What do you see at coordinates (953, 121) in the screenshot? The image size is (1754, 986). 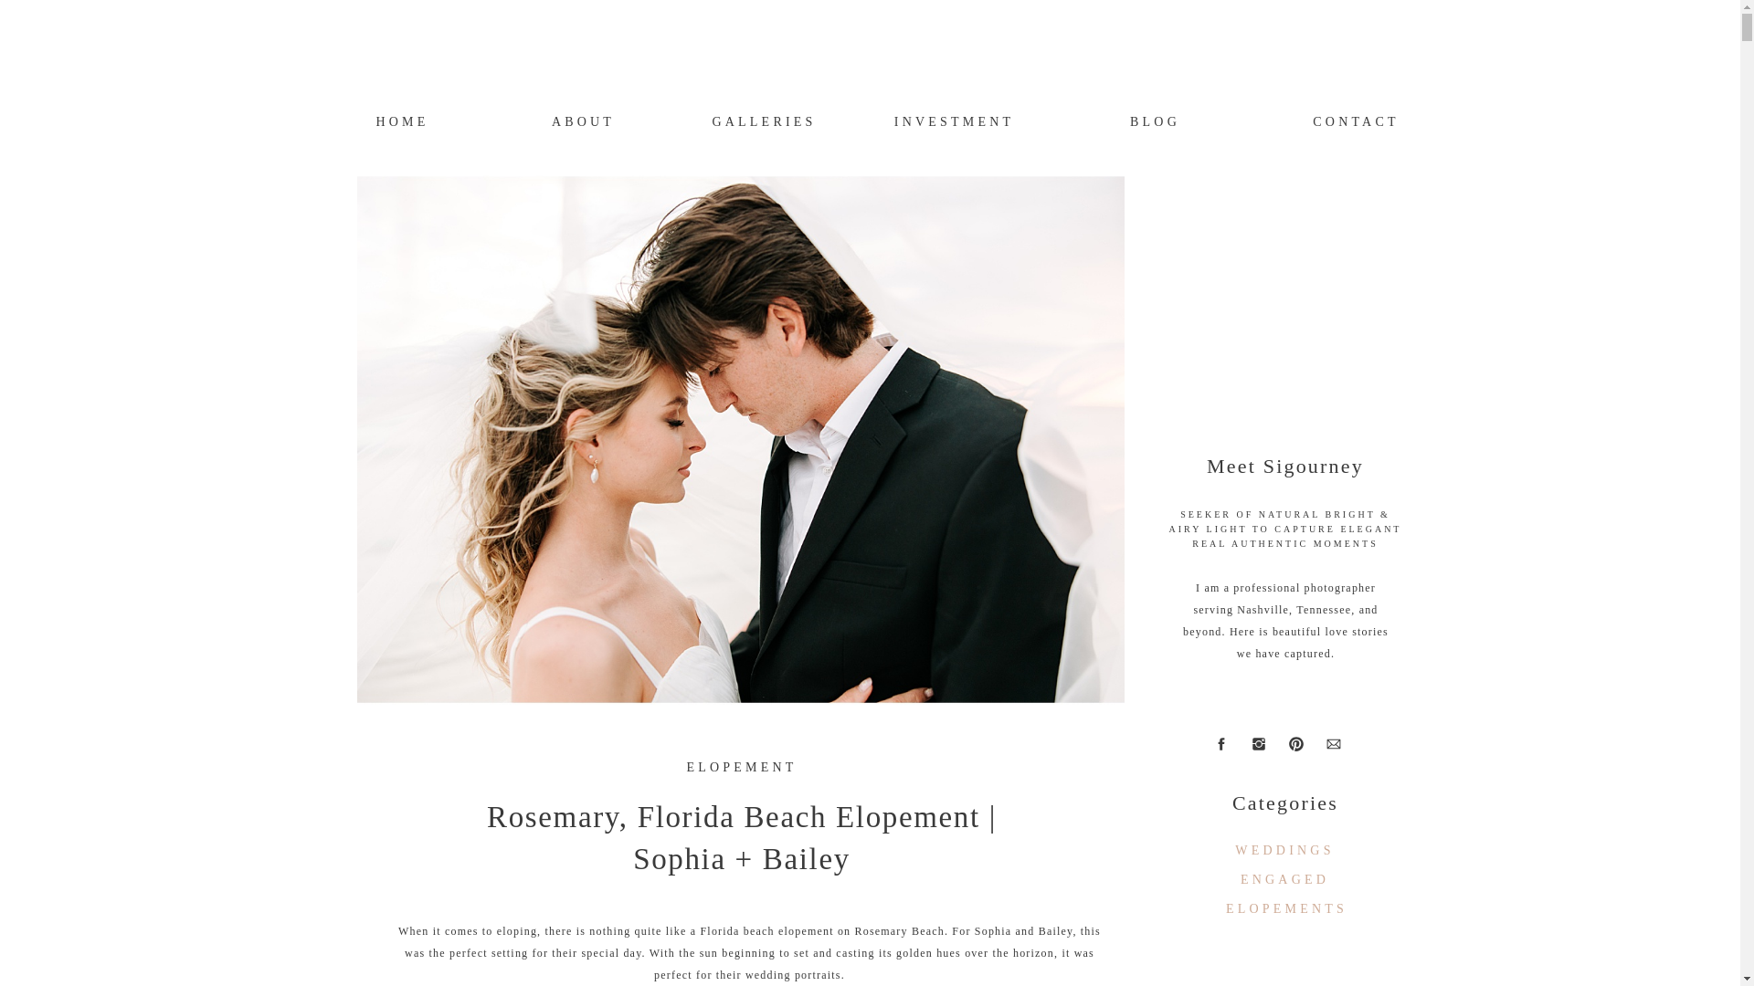 I see `INVESTMENT` at bounding box center [953, 121].